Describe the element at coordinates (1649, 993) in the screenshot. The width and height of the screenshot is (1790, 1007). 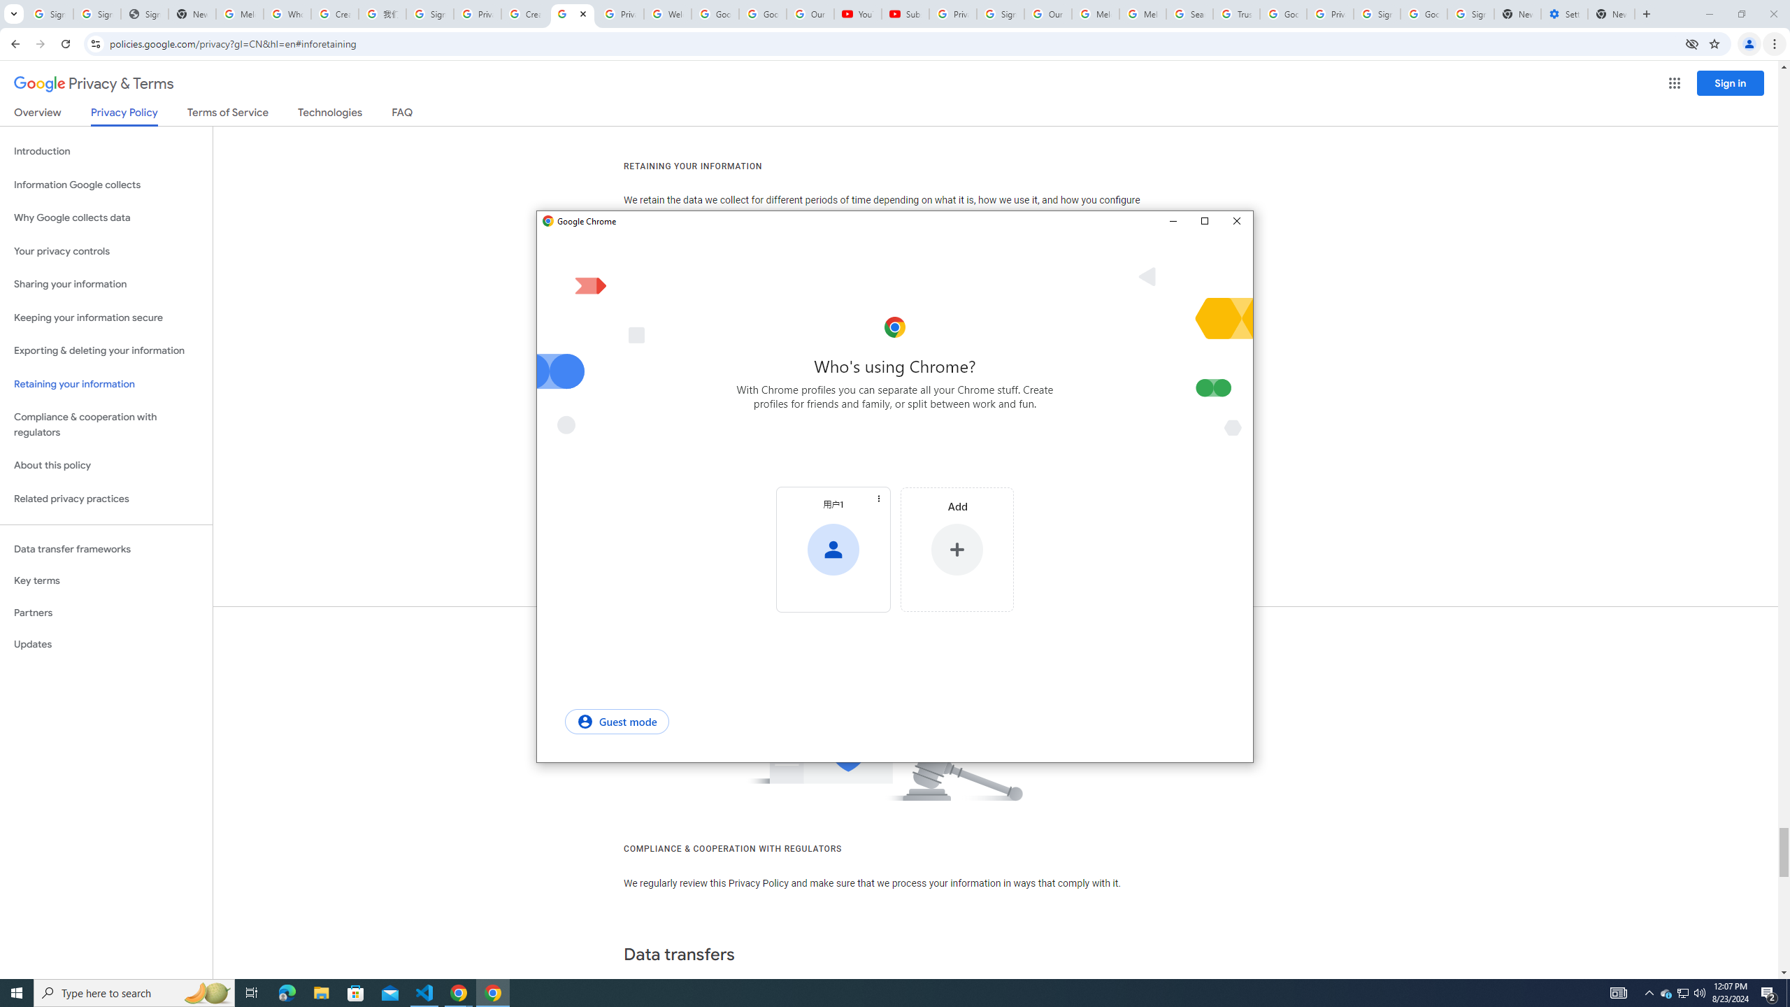
I see `Who is my administrator? - Google Account Help` at that location.